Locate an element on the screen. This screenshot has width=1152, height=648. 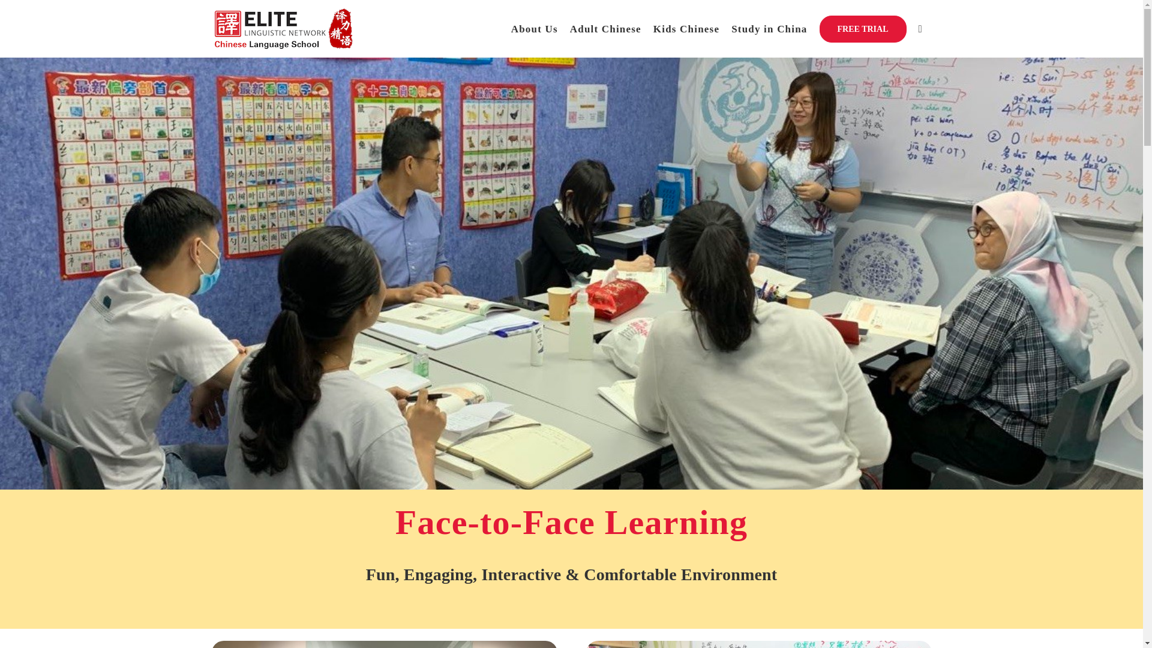
Fun Chinese Learning for Kids is located at coordinates (686, 29).